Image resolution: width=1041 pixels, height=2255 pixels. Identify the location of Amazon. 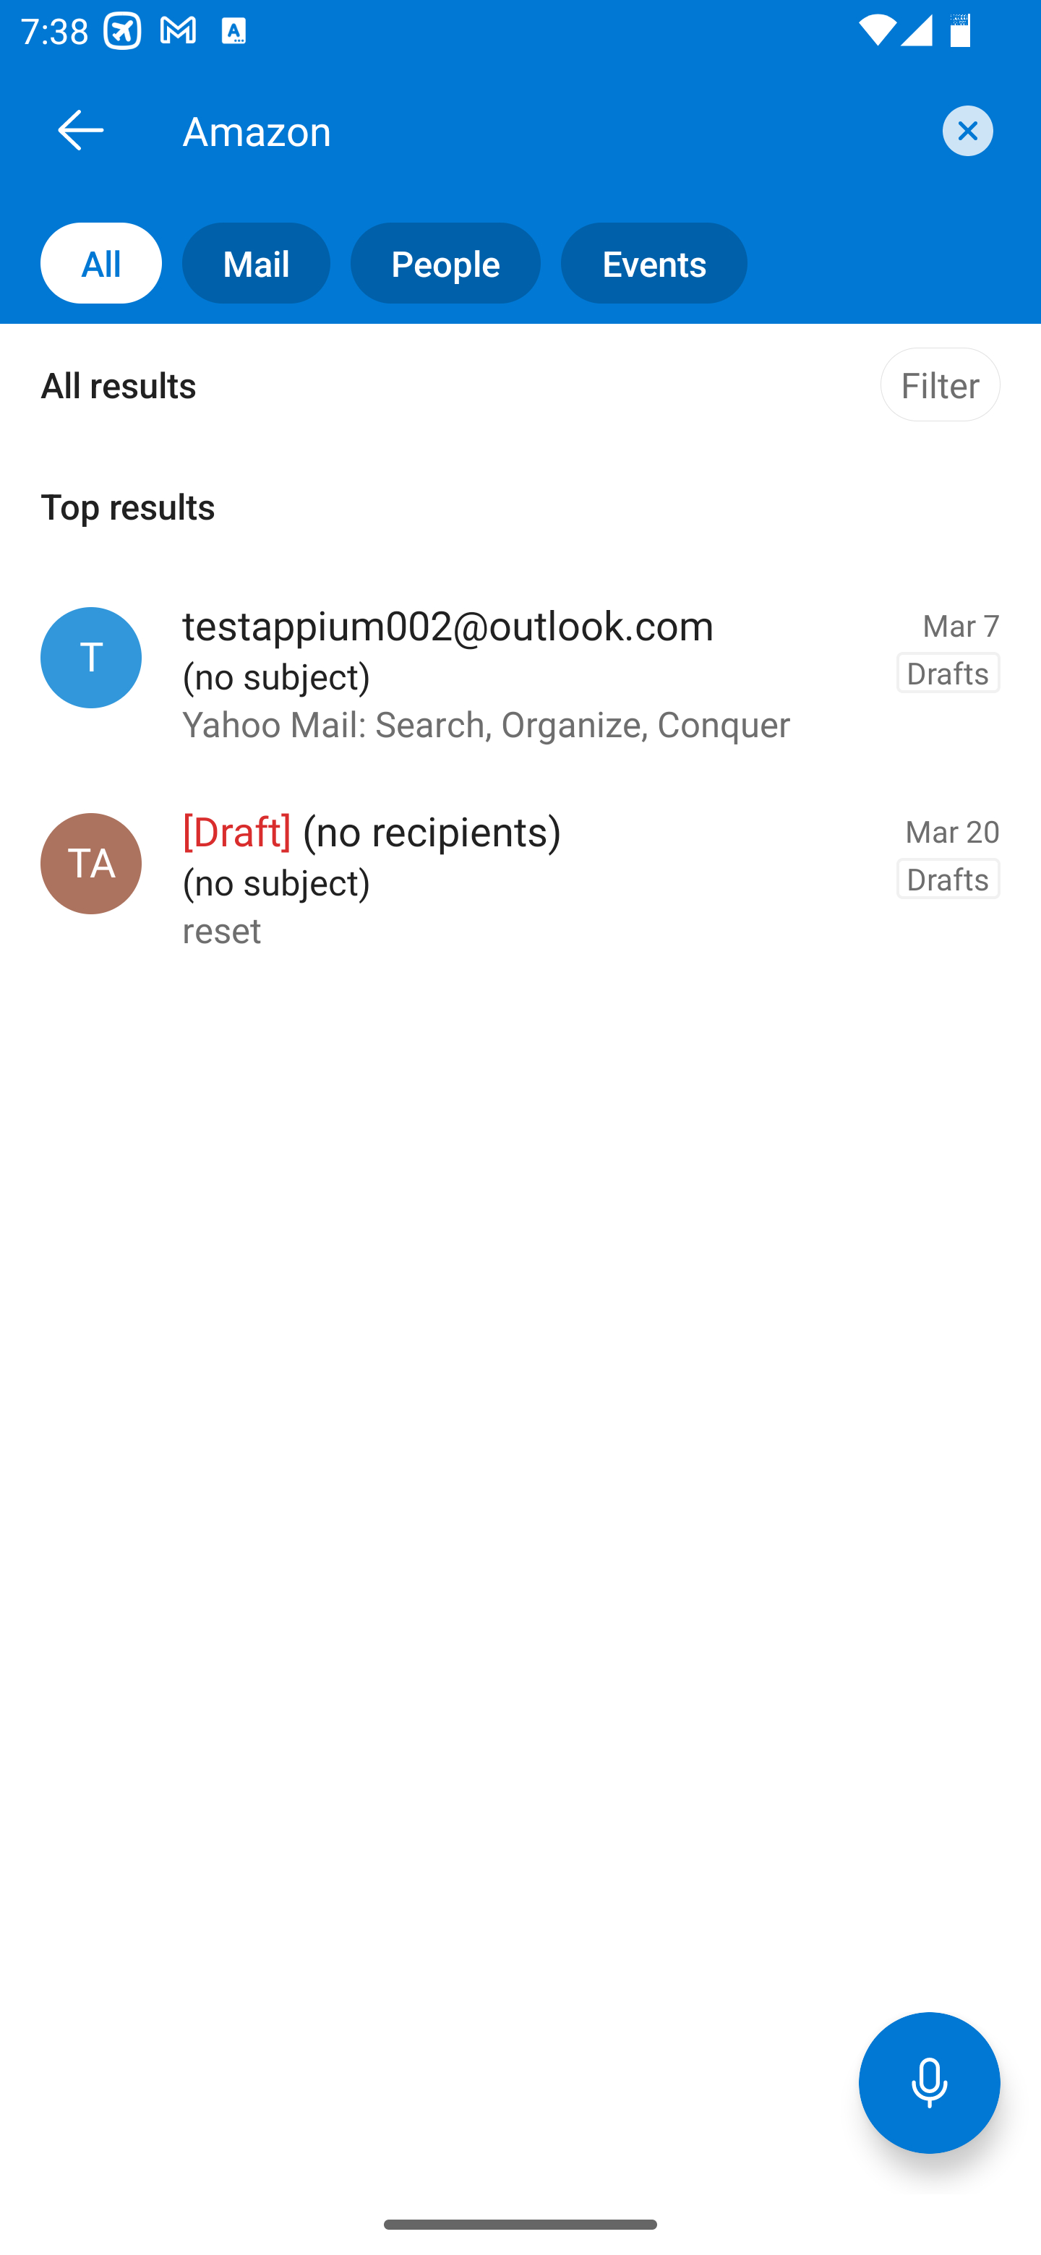
(552, 129).